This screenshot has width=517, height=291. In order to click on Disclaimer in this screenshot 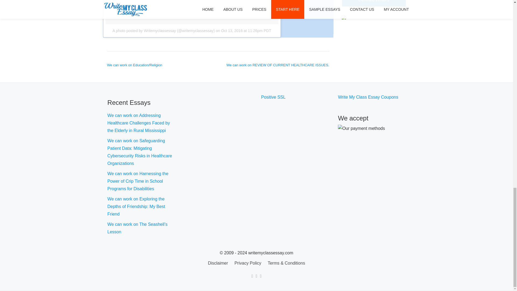, I will do `click(218, 263)`.